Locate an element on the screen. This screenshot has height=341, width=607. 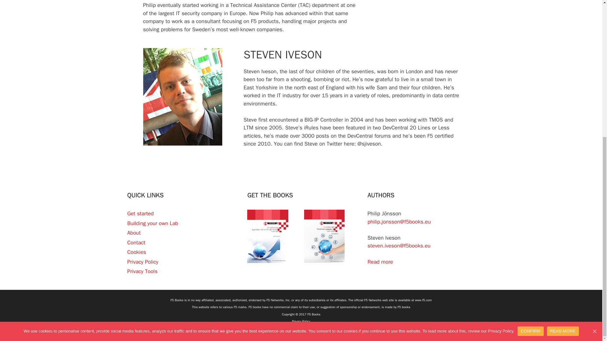
Privacy Policy is located at coordinates (142, 262).